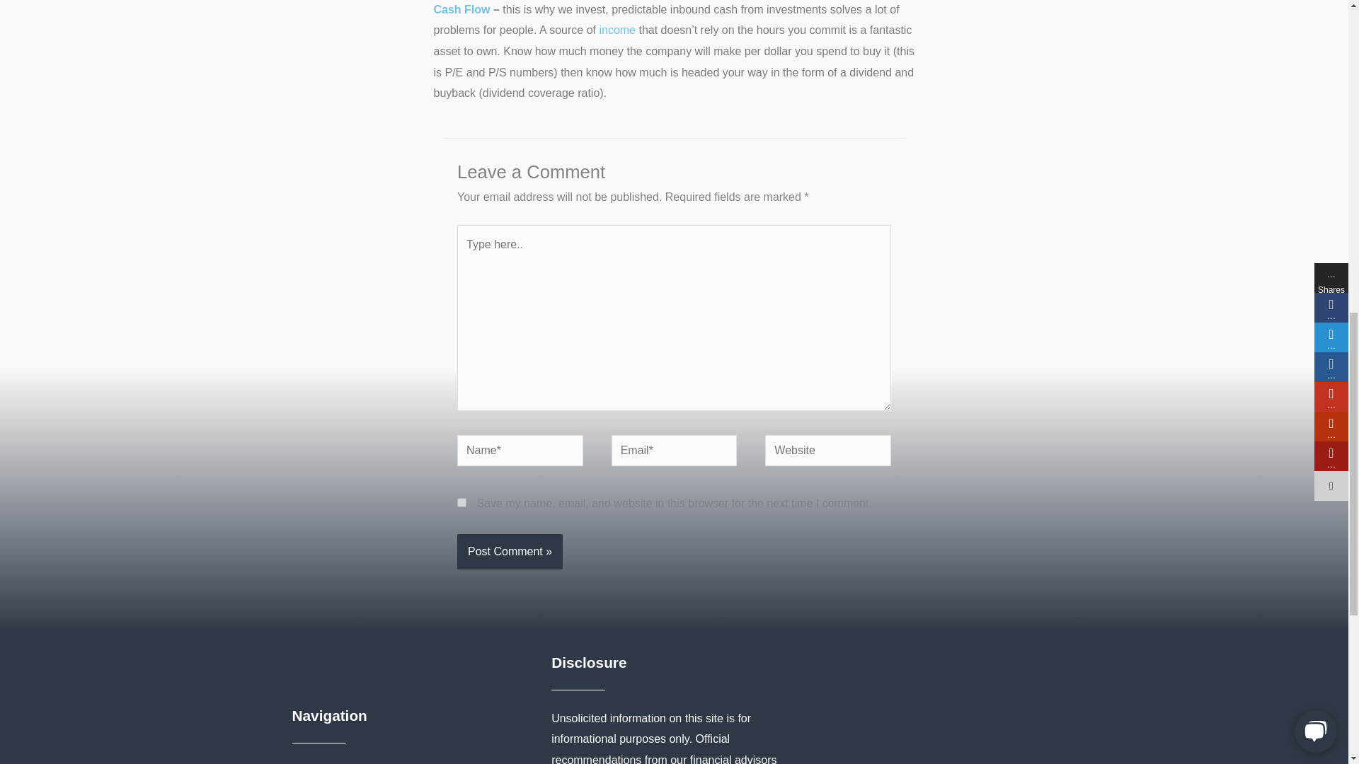 The height and width of the screenshot is (764, 1359). Describe the element at coordinates (461, 502) in the screenshot. I see `yes` at that location.